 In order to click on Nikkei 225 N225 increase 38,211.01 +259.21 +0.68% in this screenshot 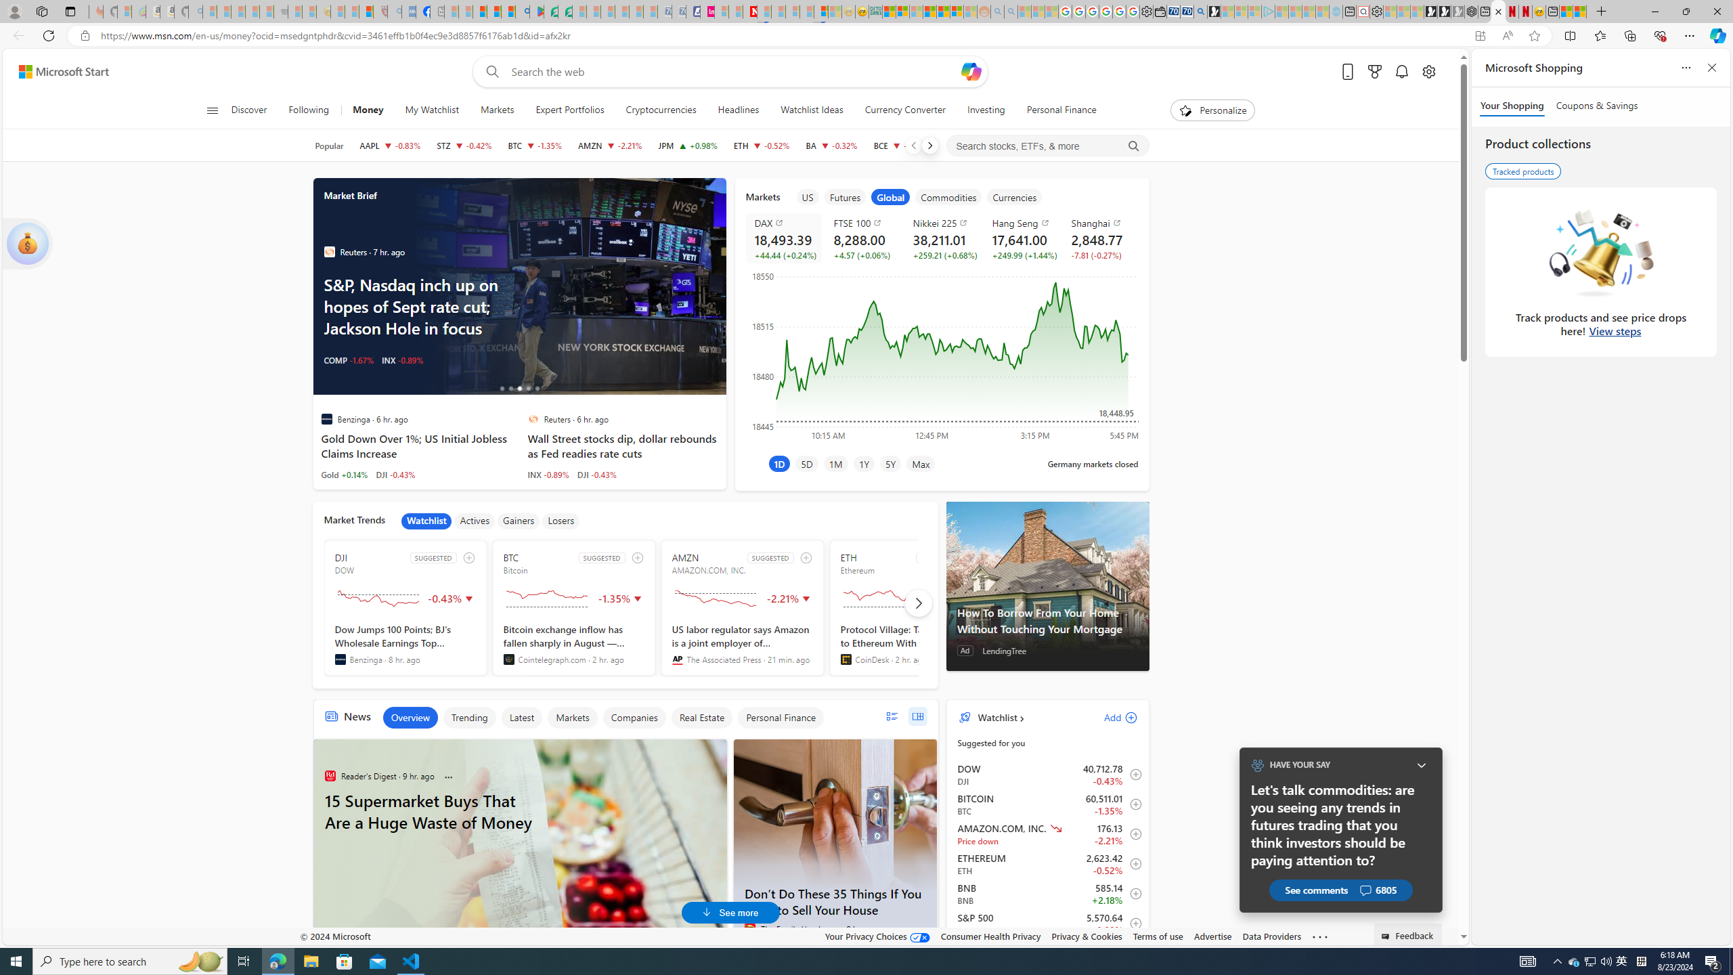, I will do `click(941, 238)`.